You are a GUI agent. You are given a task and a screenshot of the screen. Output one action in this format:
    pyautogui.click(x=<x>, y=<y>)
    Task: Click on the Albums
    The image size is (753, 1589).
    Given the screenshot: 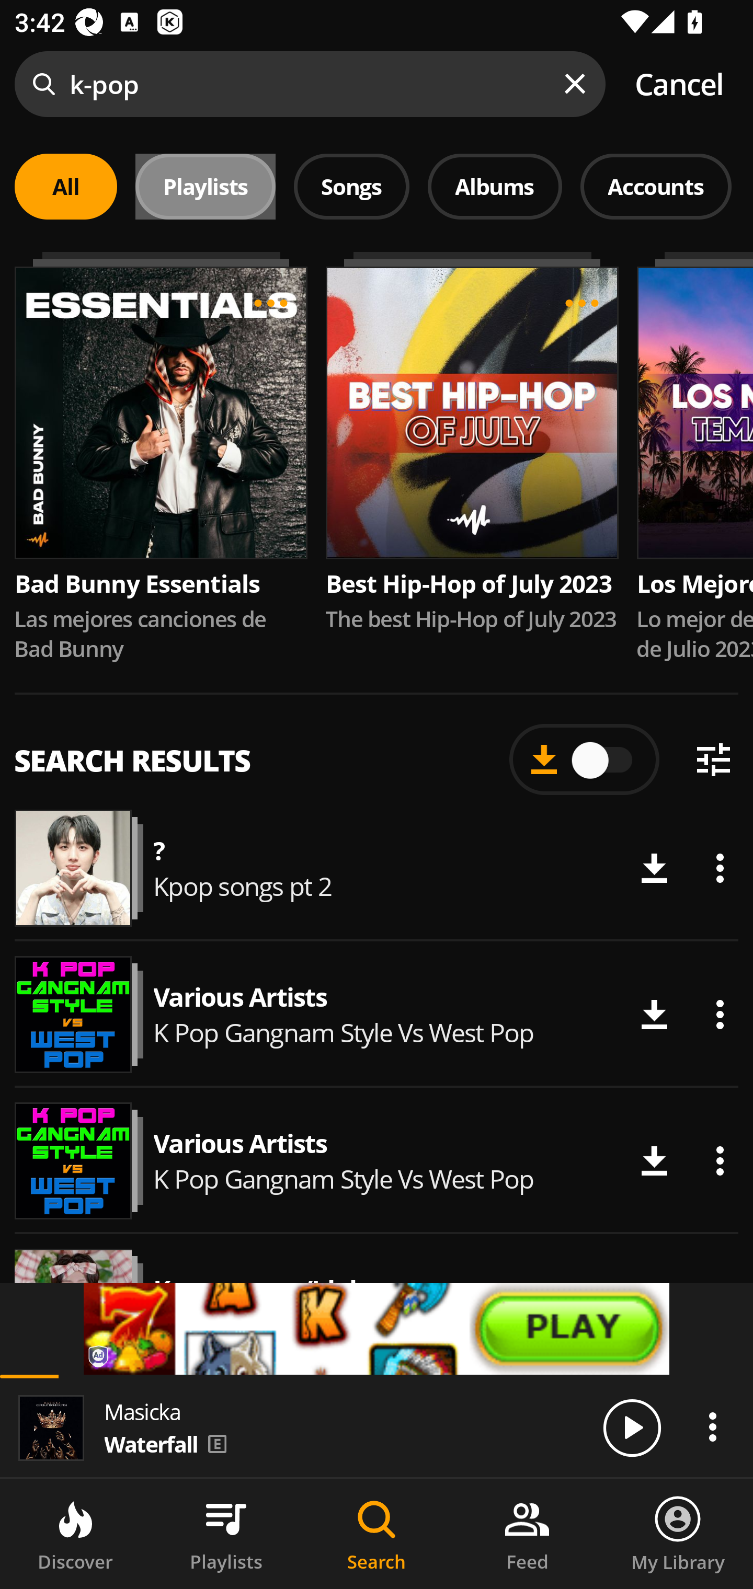 What is the action you would take?
    pyautogui.click(x=495, y=186)
    